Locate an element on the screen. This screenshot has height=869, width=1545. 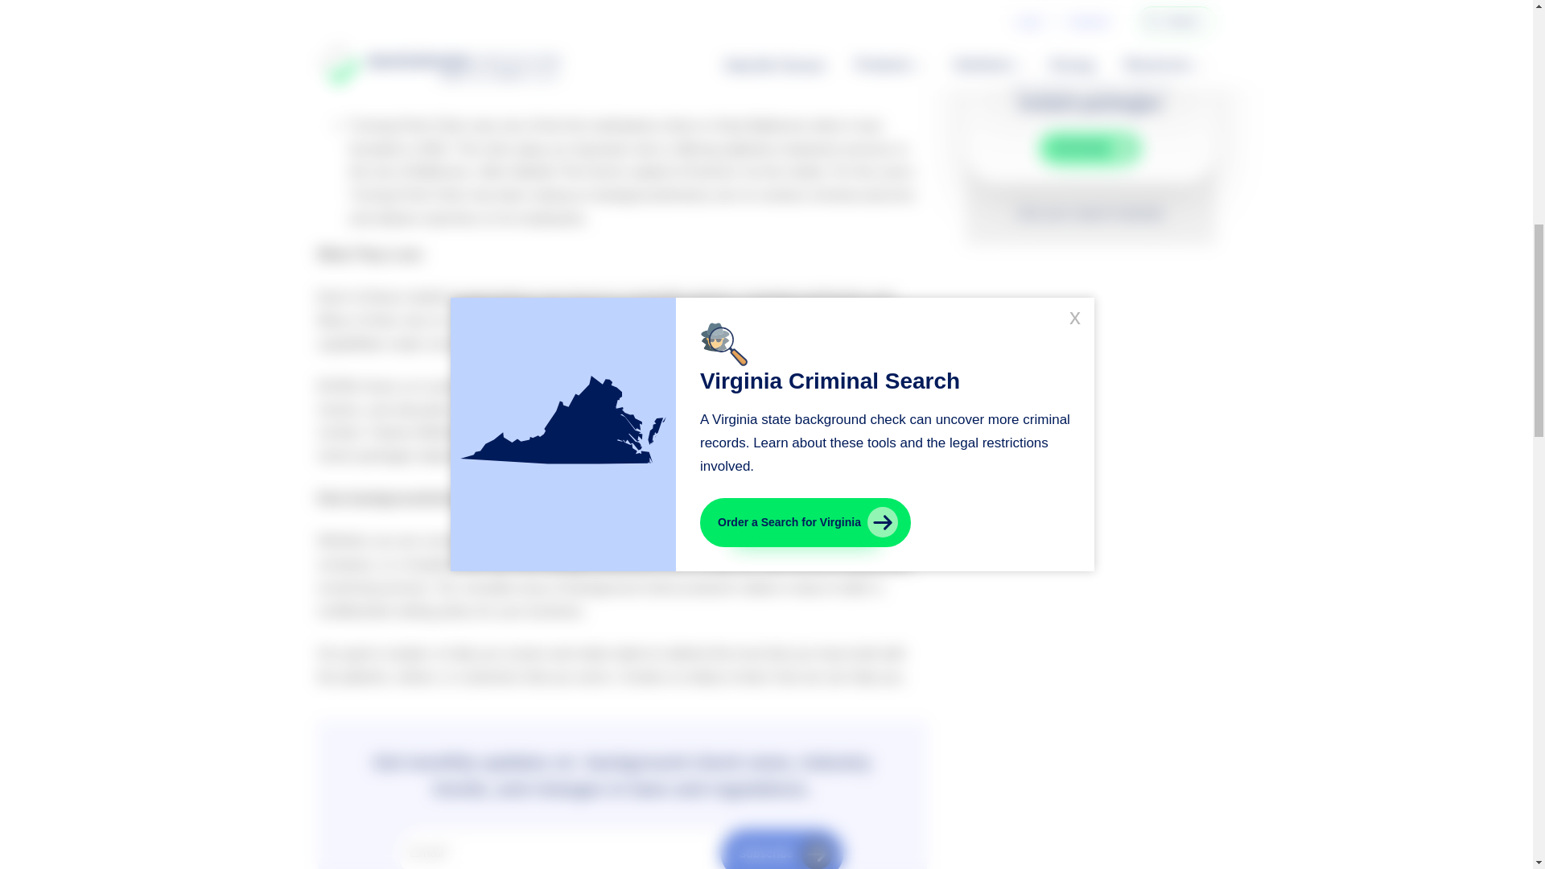
Subscribe is located at coordinates (782, 850).